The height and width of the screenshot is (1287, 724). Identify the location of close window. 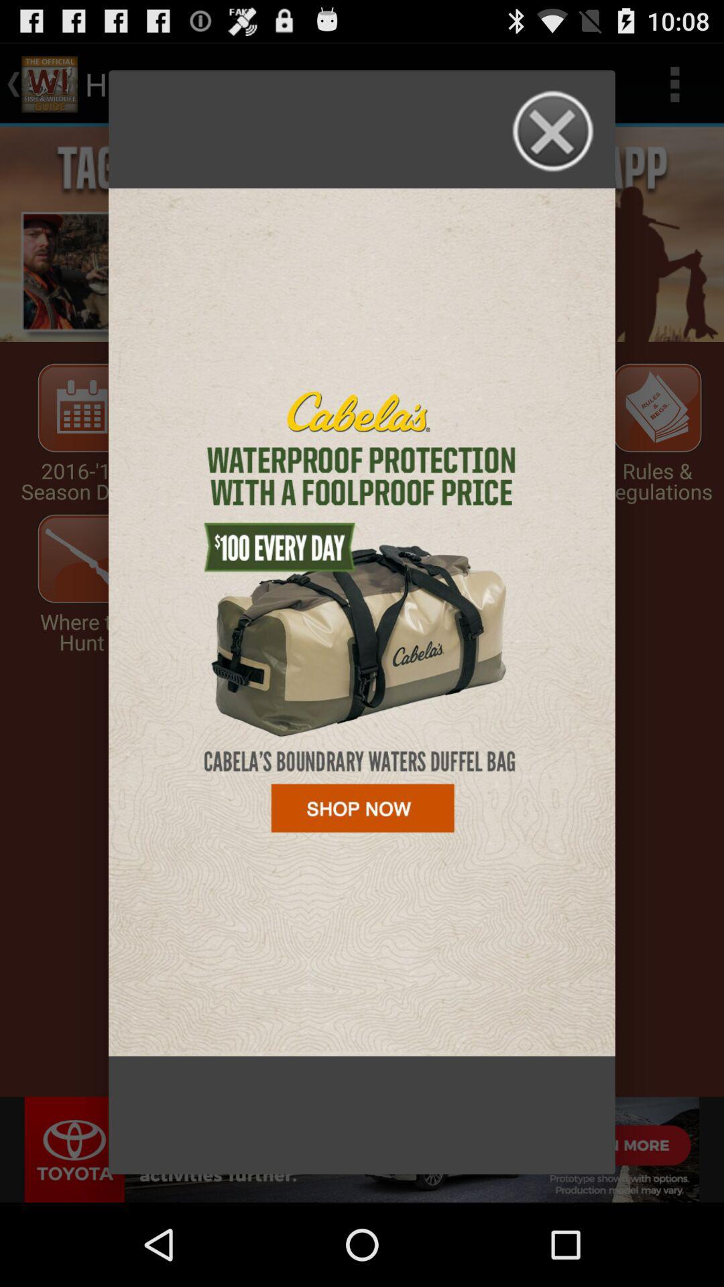
(554, 131).